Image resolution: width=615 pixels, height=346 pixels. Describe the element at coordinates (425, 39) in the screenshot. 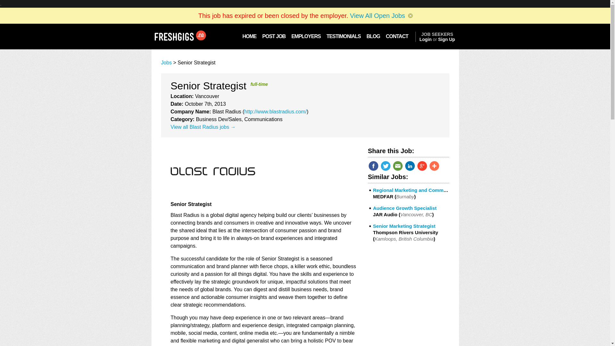

I see `Login` at that location.